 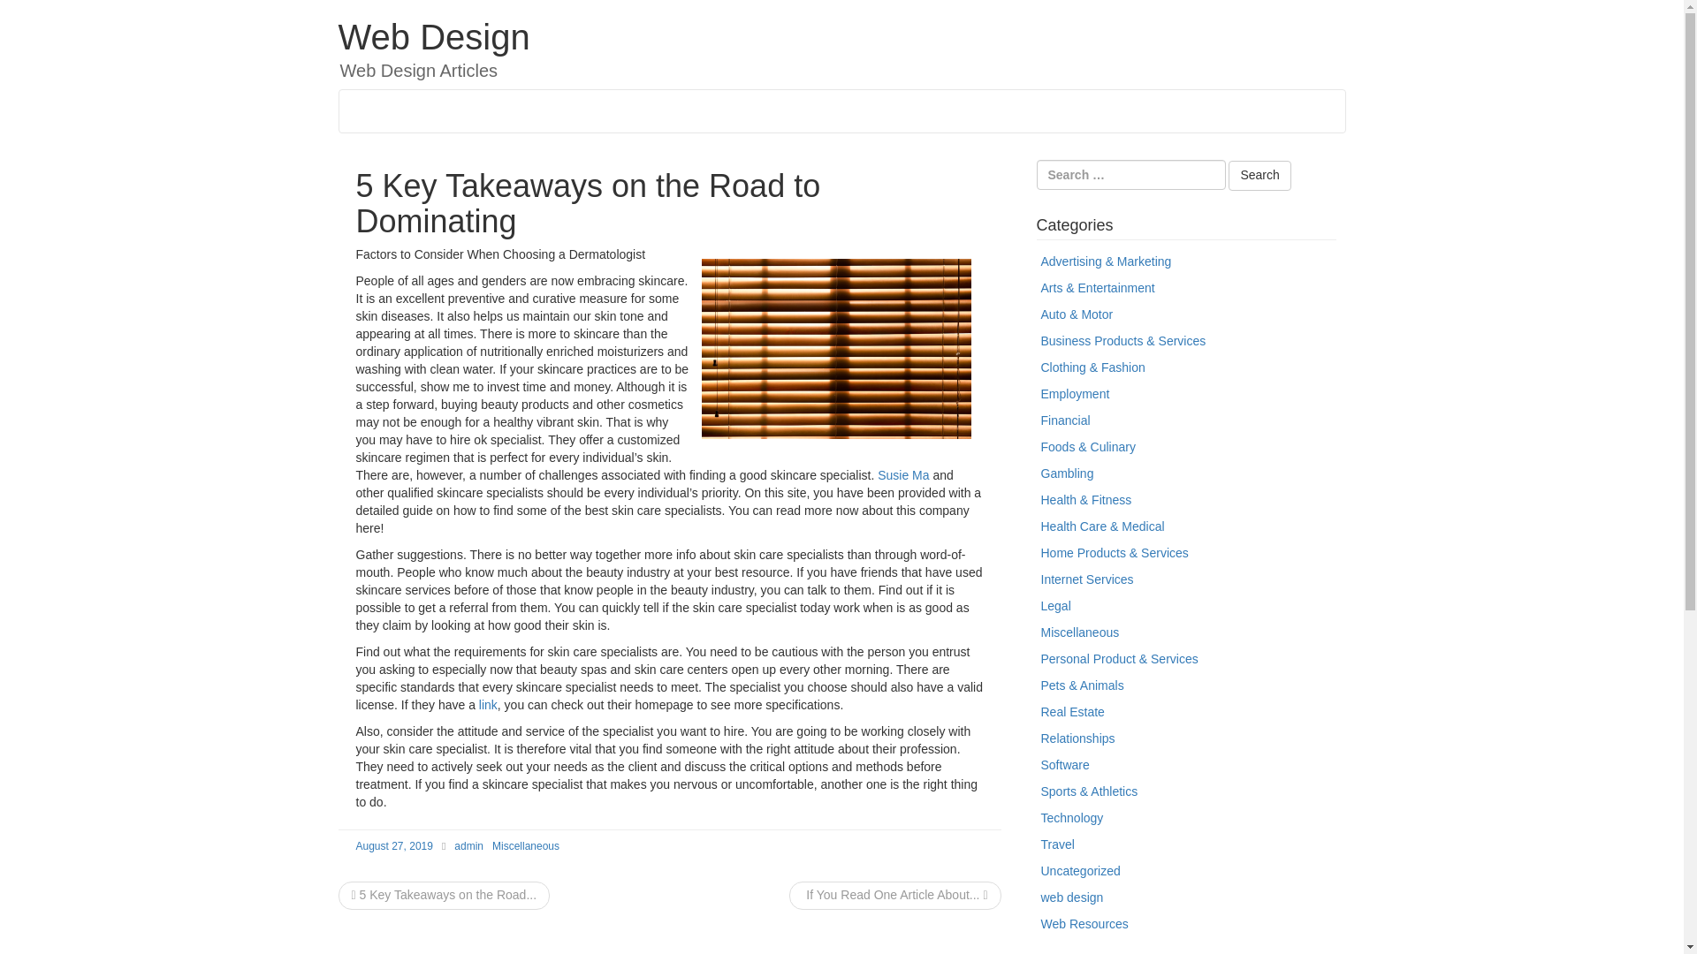 What do you see at coordinates (1075, 394) in the screenshot?
I see `Employment` at bounding box center [1075, 394].